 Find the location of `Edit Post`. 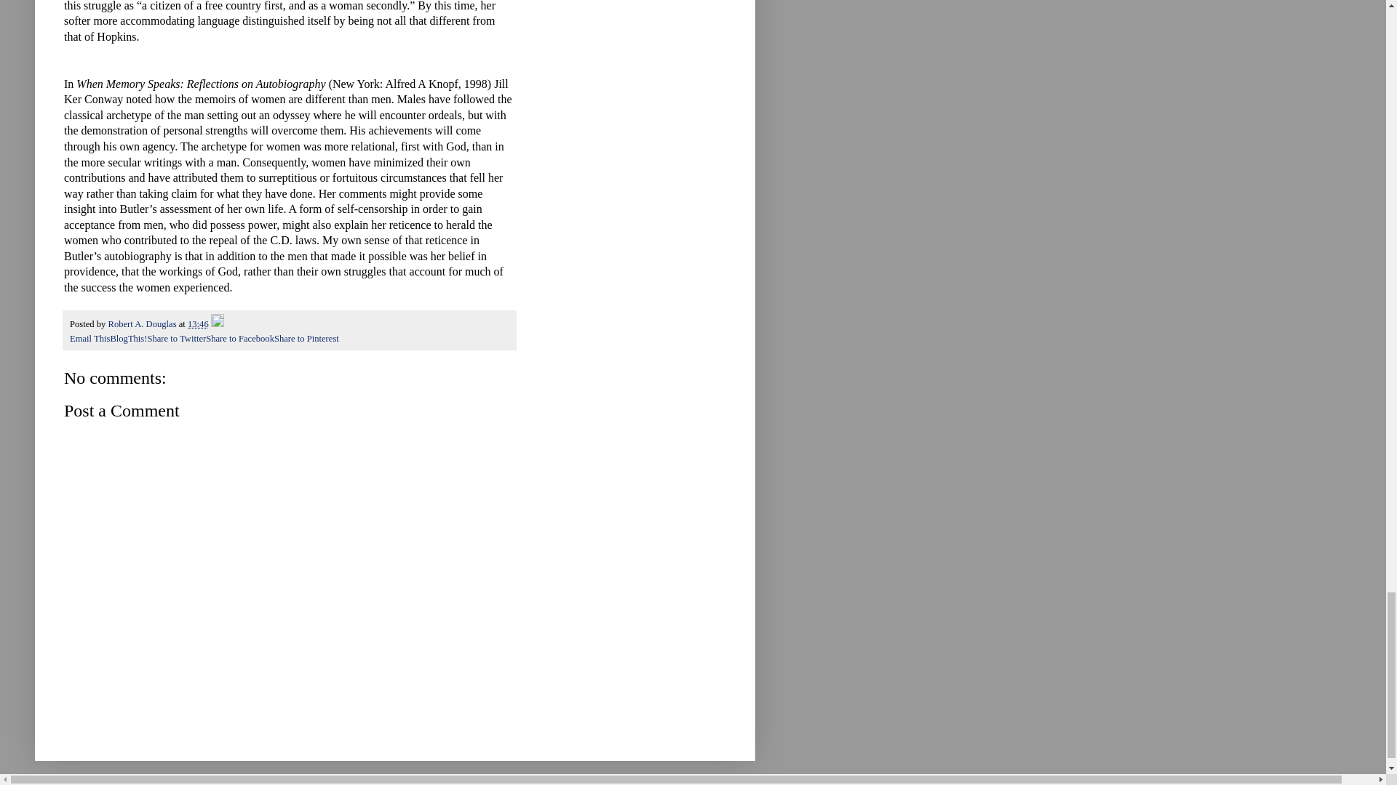

Edit Post is located at coordinates (217, 323).